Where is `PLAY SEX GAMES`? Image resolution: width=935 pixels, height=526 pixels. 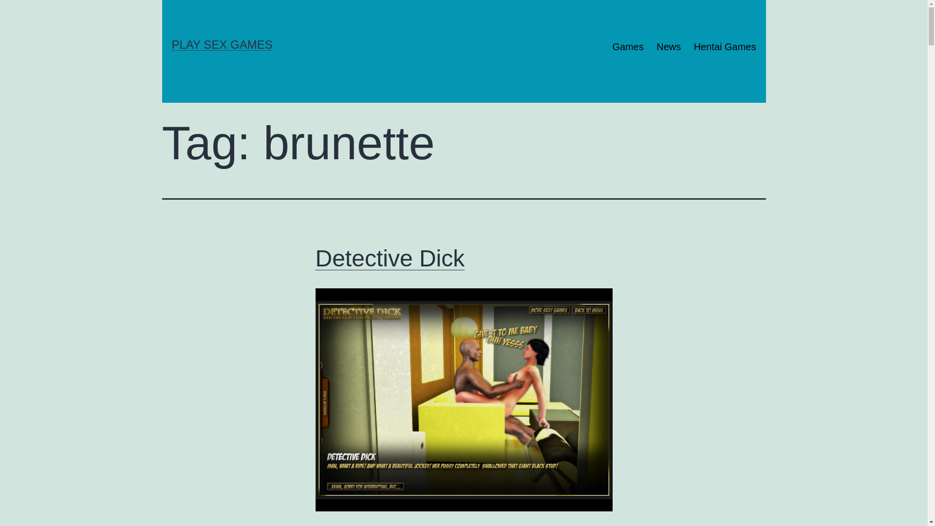 PLAY SEX GAMES is located at coordinates (222, 44).